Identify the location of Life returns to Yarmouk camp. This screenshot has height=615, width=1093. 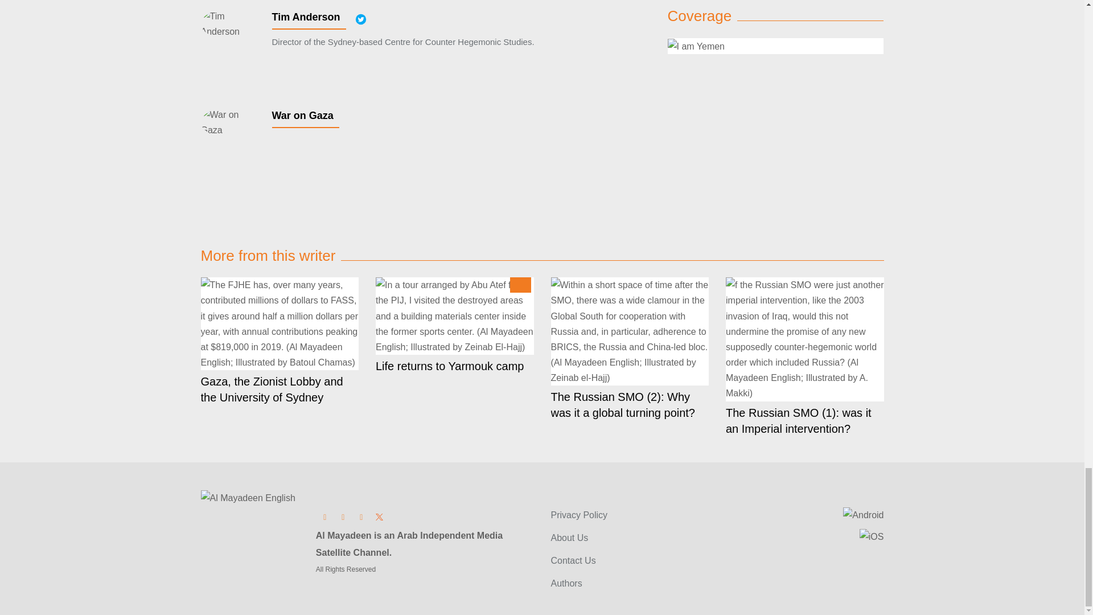
(455, 316).